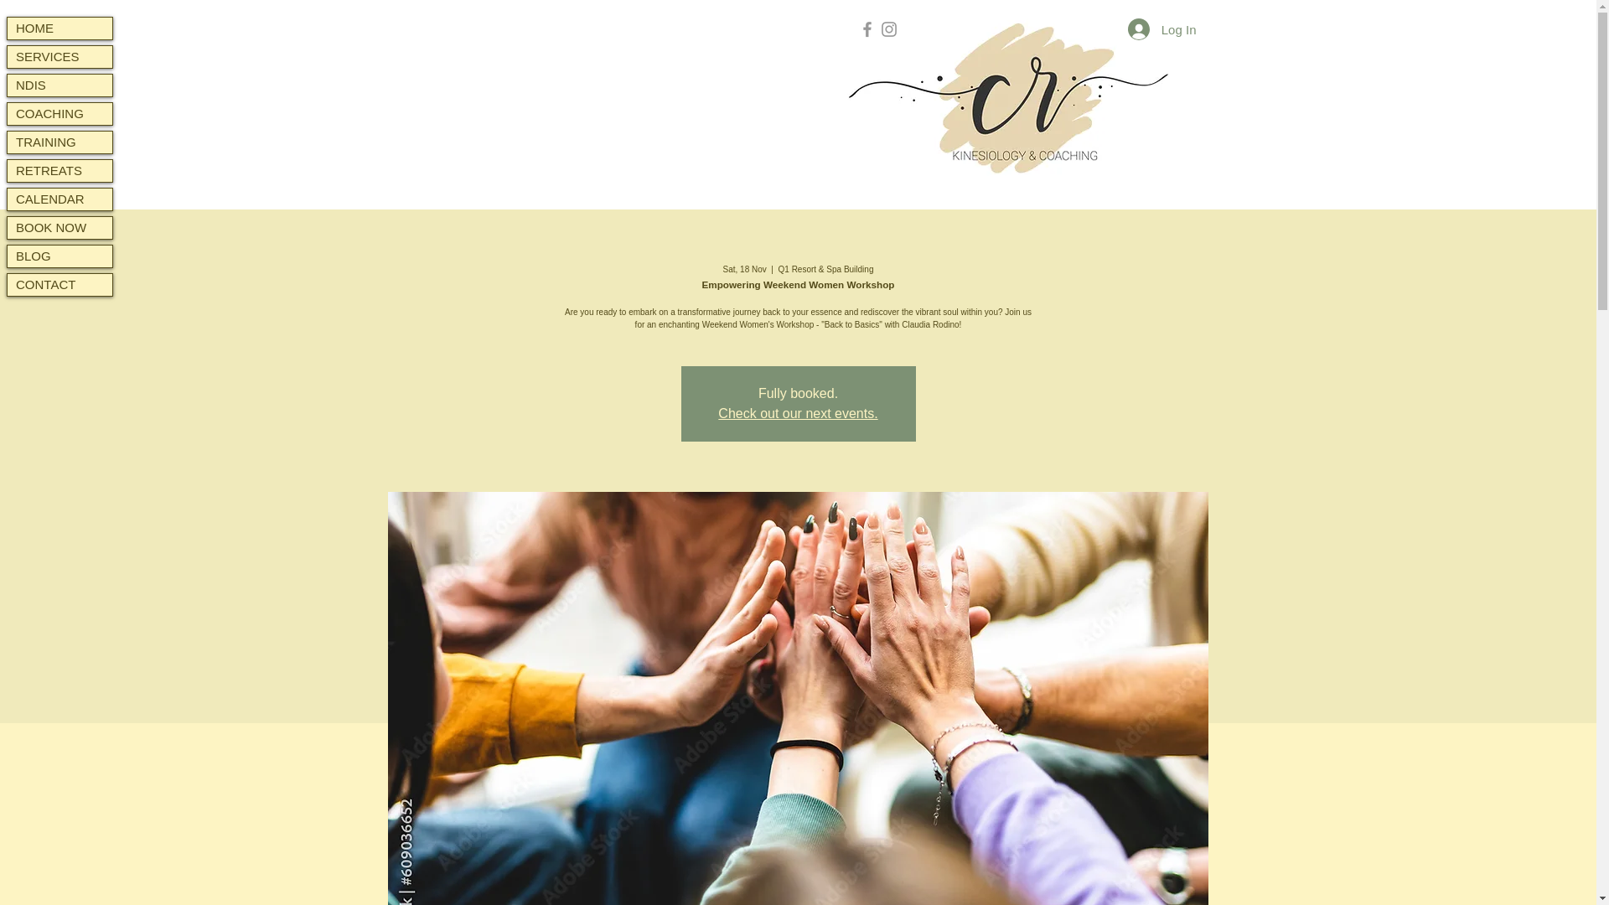 This screenshot has width=1609, height=905. Describe the element at coordinates (60, 171) in the screenshot. I see `RETREATS` at that location.